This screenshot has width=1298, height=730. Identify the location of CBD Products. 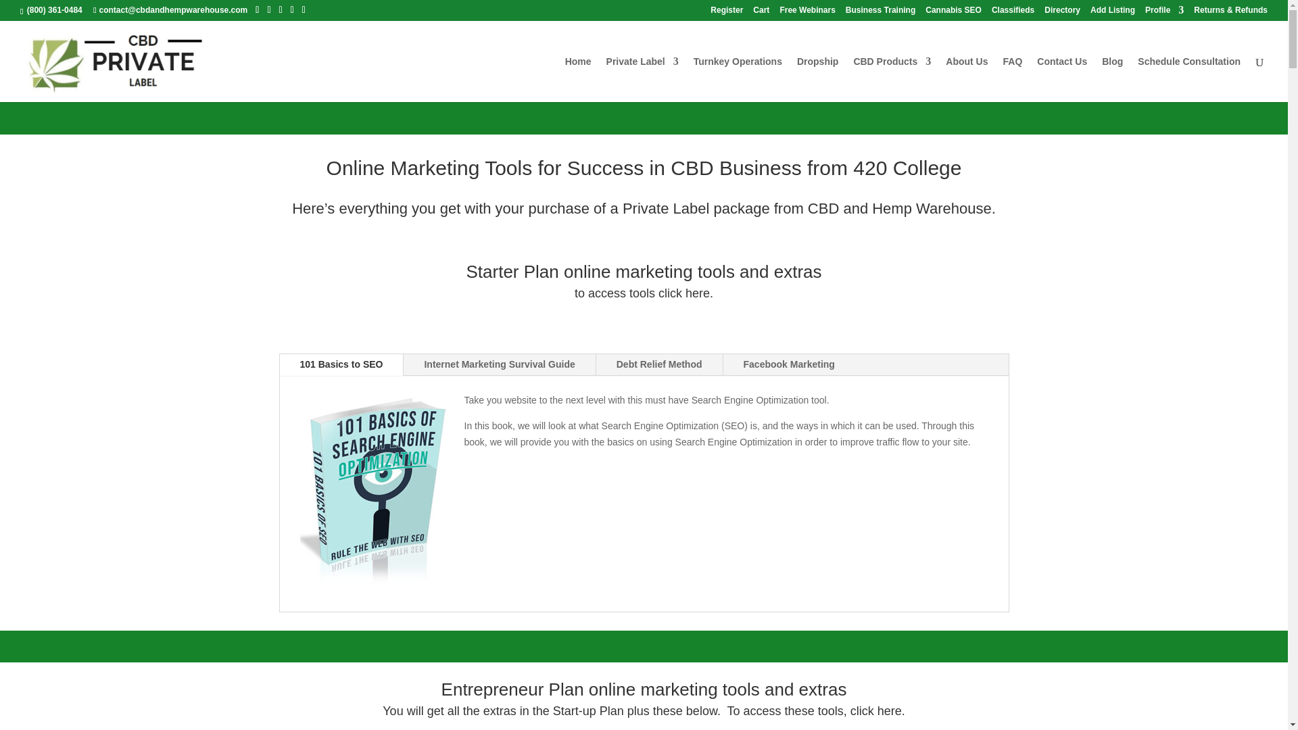
(891, 80).